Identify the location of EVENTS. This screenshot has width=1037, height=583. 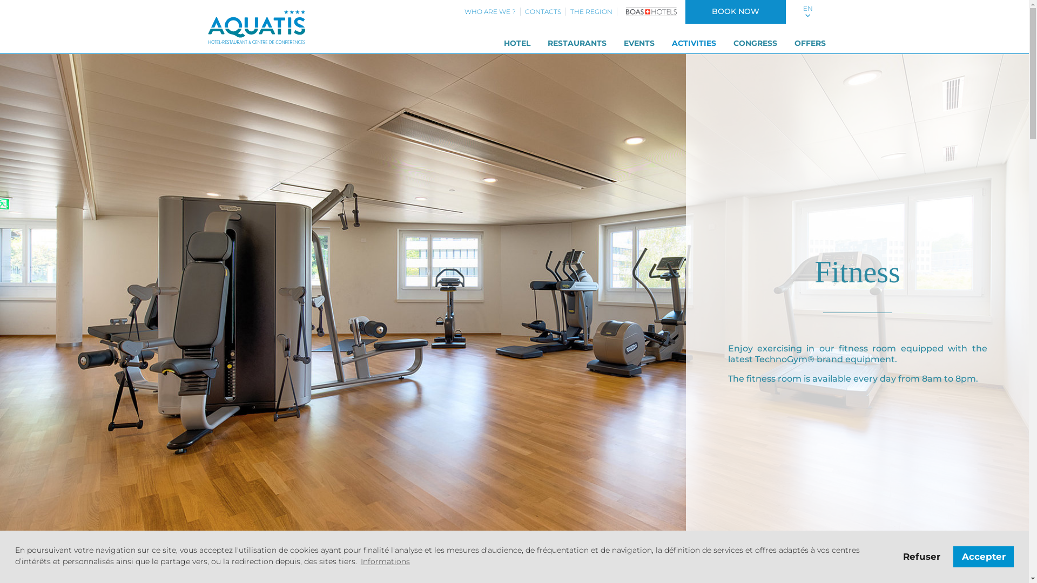
(638, 44).